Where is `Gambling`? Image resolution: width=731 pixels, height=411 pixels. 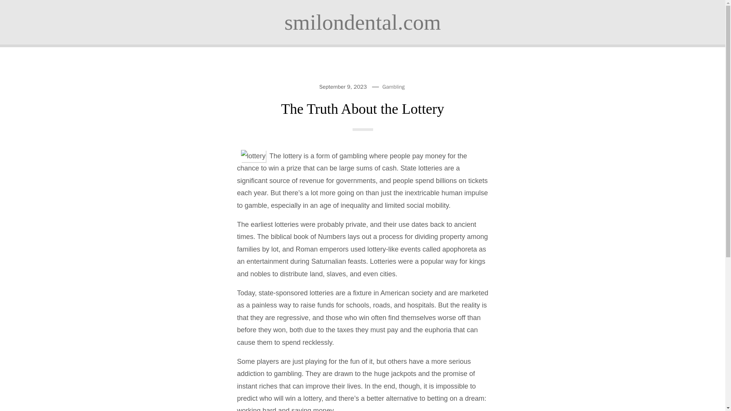
Gambling is located at coordinates (394, 87).